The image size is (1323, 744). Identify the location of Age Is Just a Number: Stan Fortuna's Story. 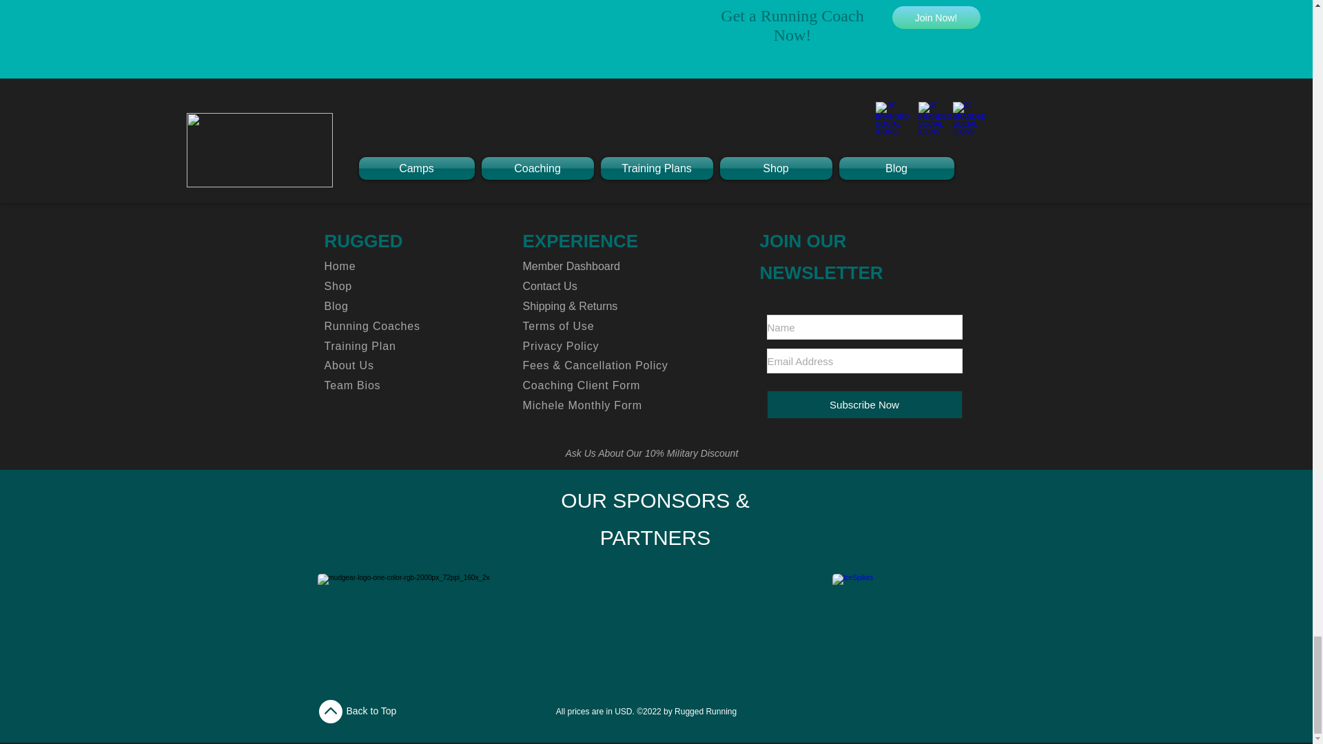
(951, 136).